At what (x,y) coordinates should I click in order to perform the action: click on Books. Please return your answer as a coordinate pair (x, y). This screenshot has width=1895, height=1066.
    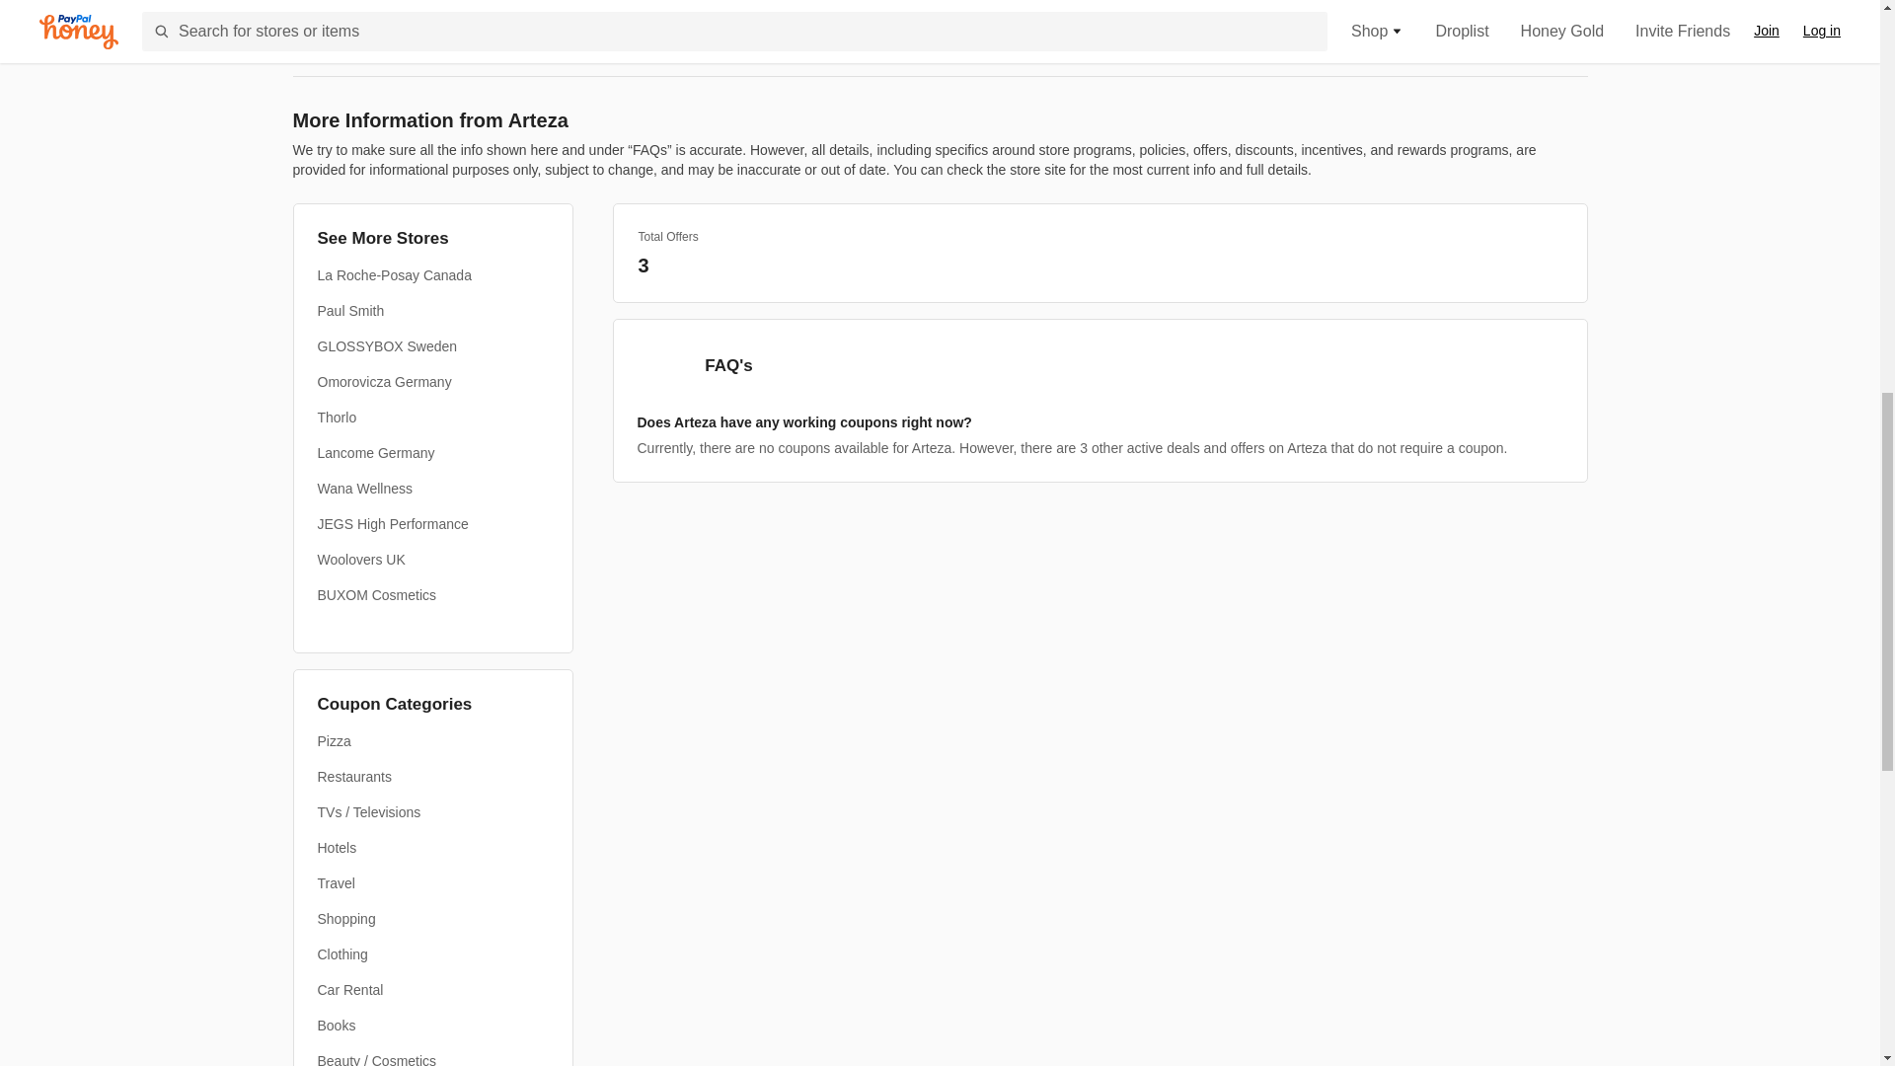
    Looking at the image, I should click on (337, 1025).